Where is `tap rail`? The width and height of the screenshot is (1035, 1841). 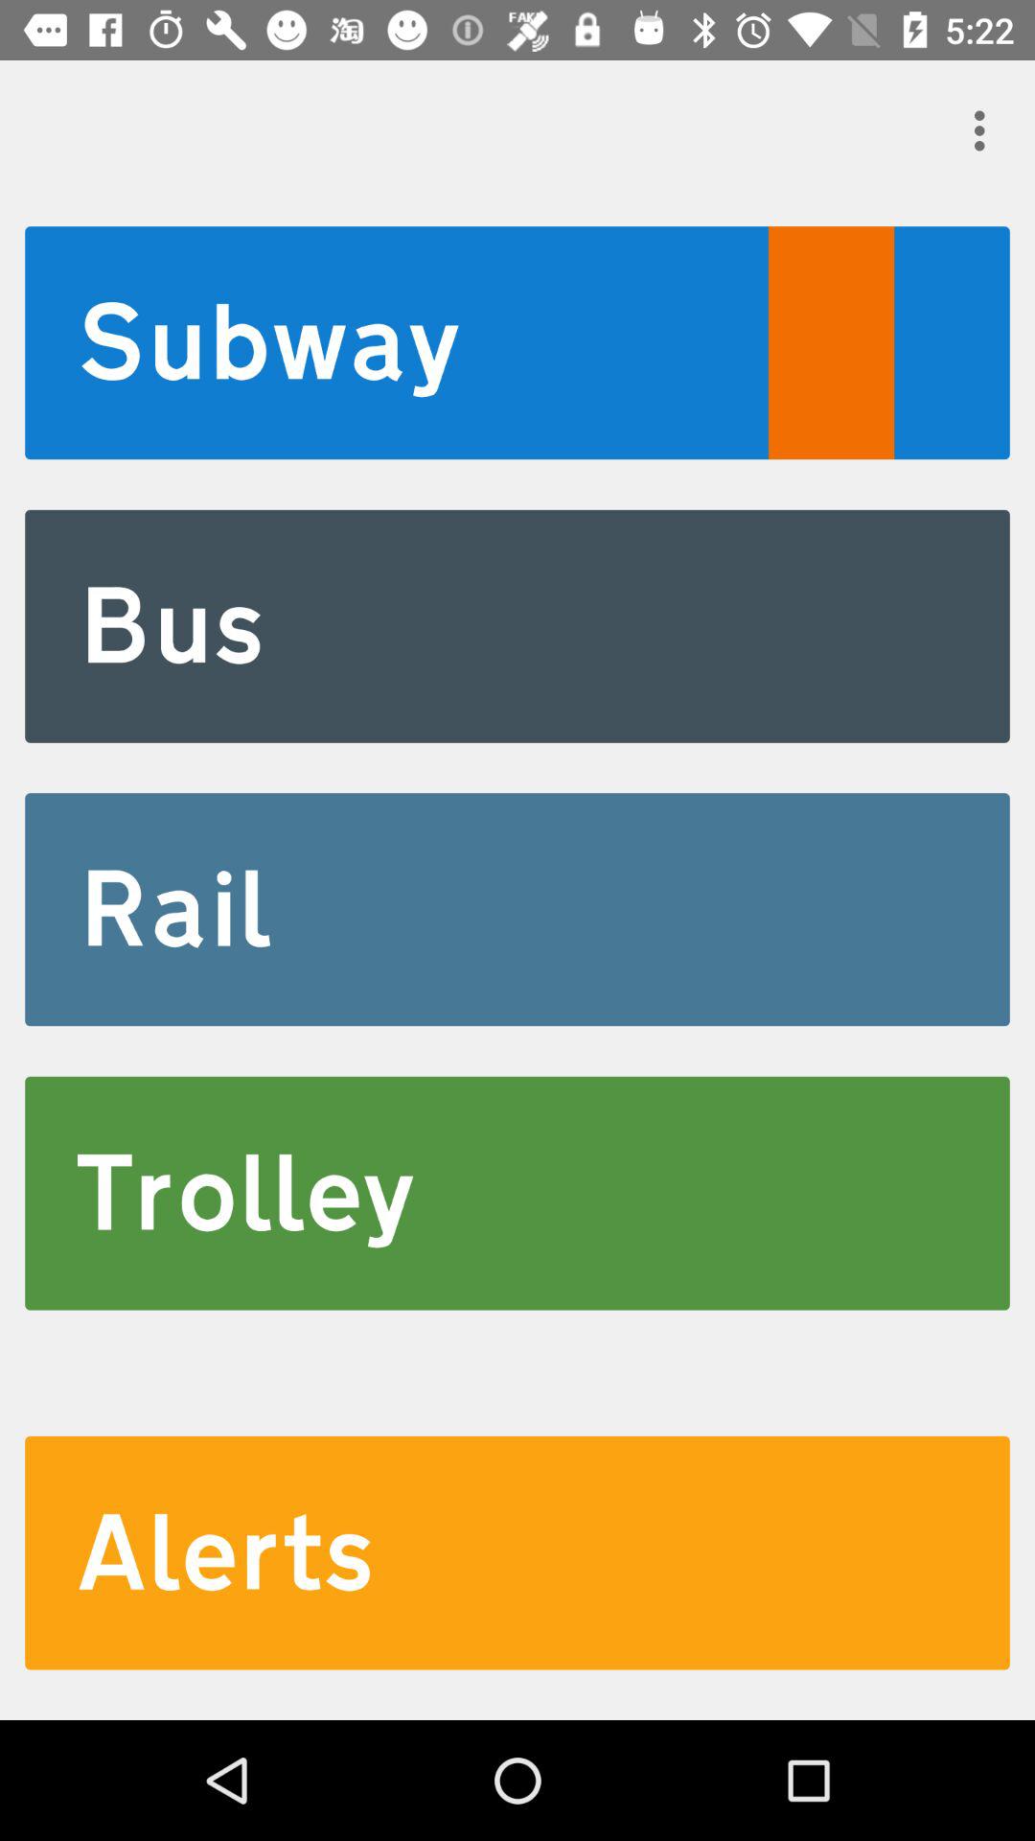
tap rail is located at coordinates (517, 909).